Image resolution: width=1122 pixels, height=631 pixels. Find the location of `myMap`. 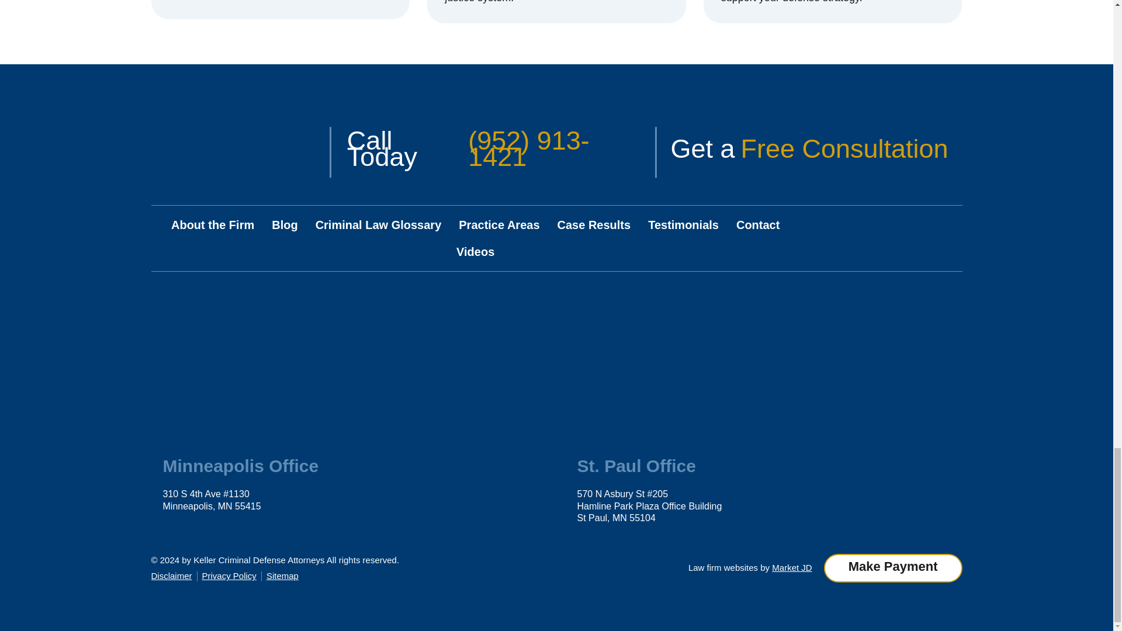

myMap is located at coordinates (348, 368).